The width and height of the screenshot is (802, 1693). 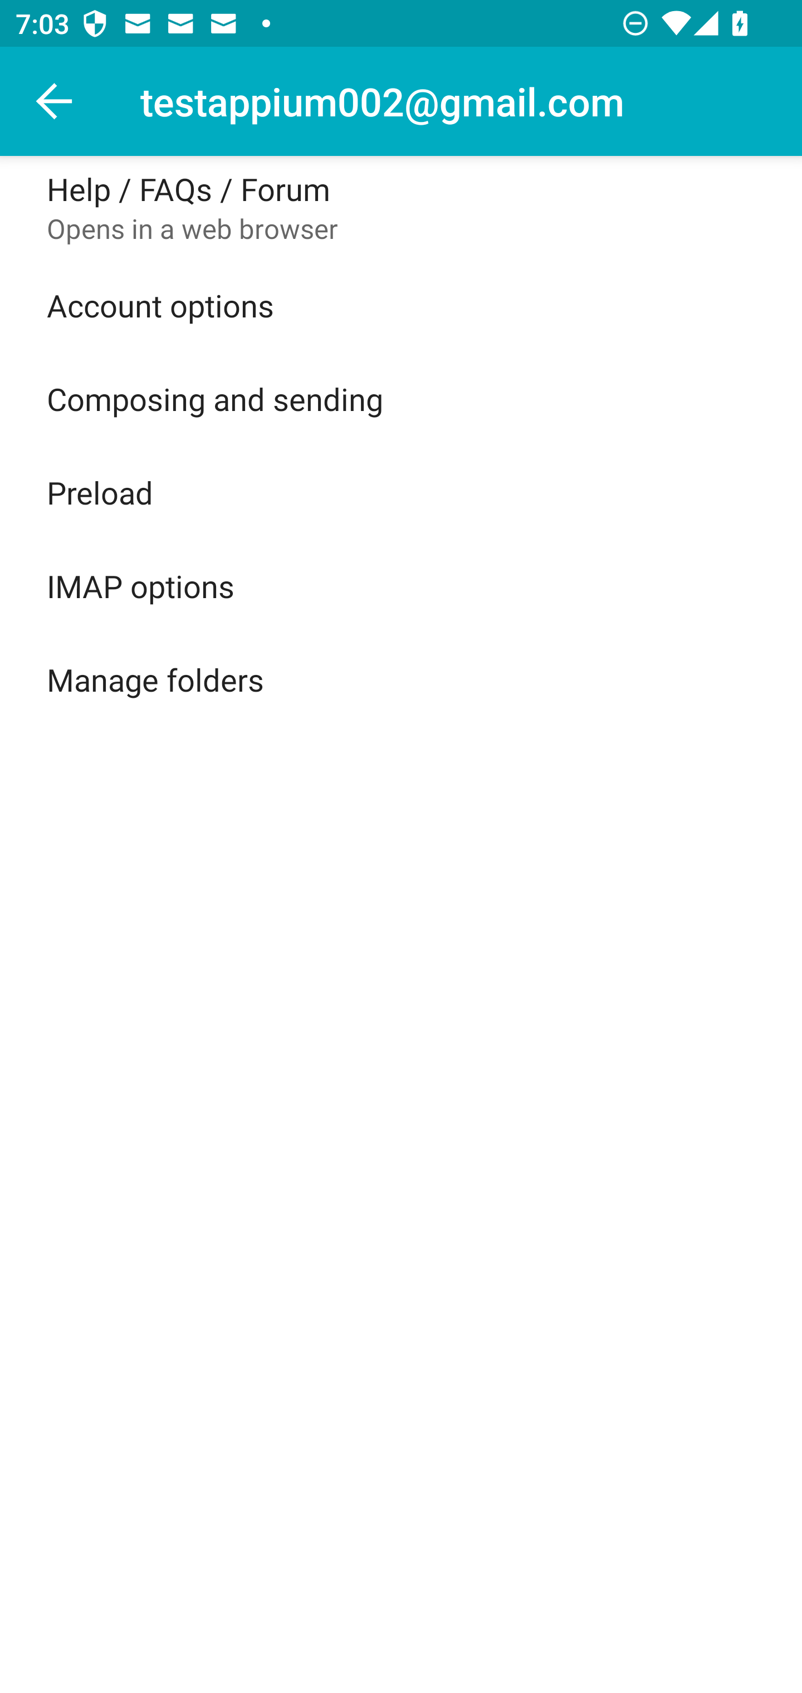 What do you see at coordinates (401, 399) in the screenshot?
I see `Composing and sending` at bounding box center [401, 399].